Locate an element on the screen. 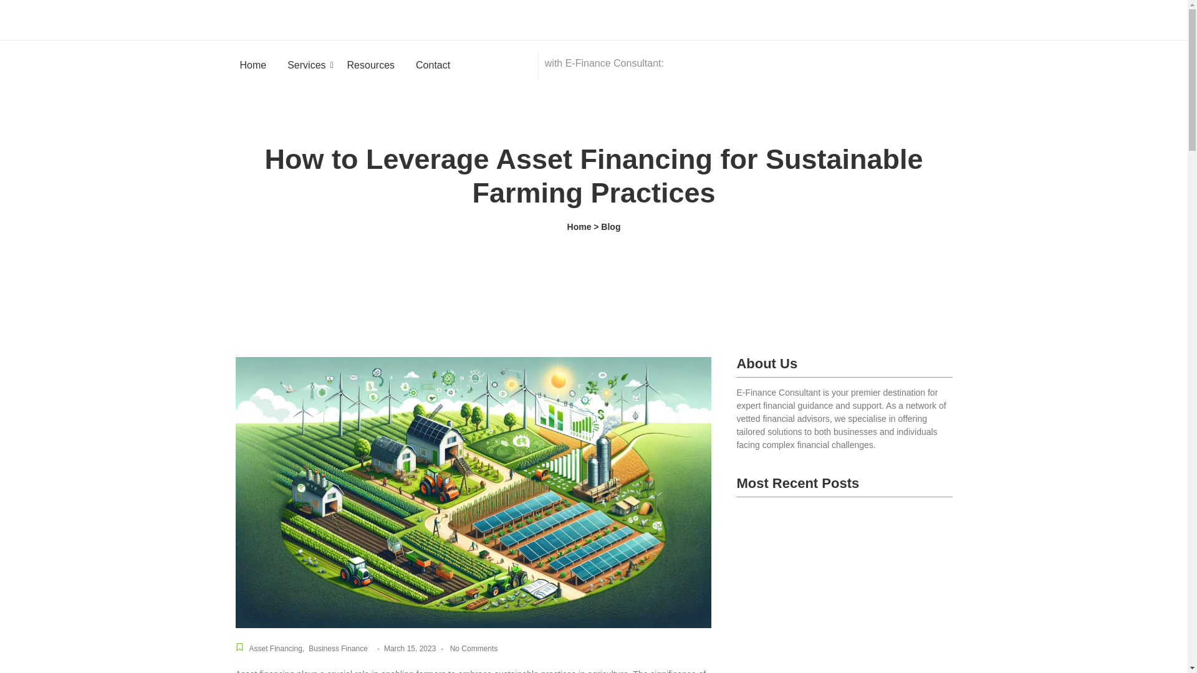  Home is located at coordinates (253, 65).